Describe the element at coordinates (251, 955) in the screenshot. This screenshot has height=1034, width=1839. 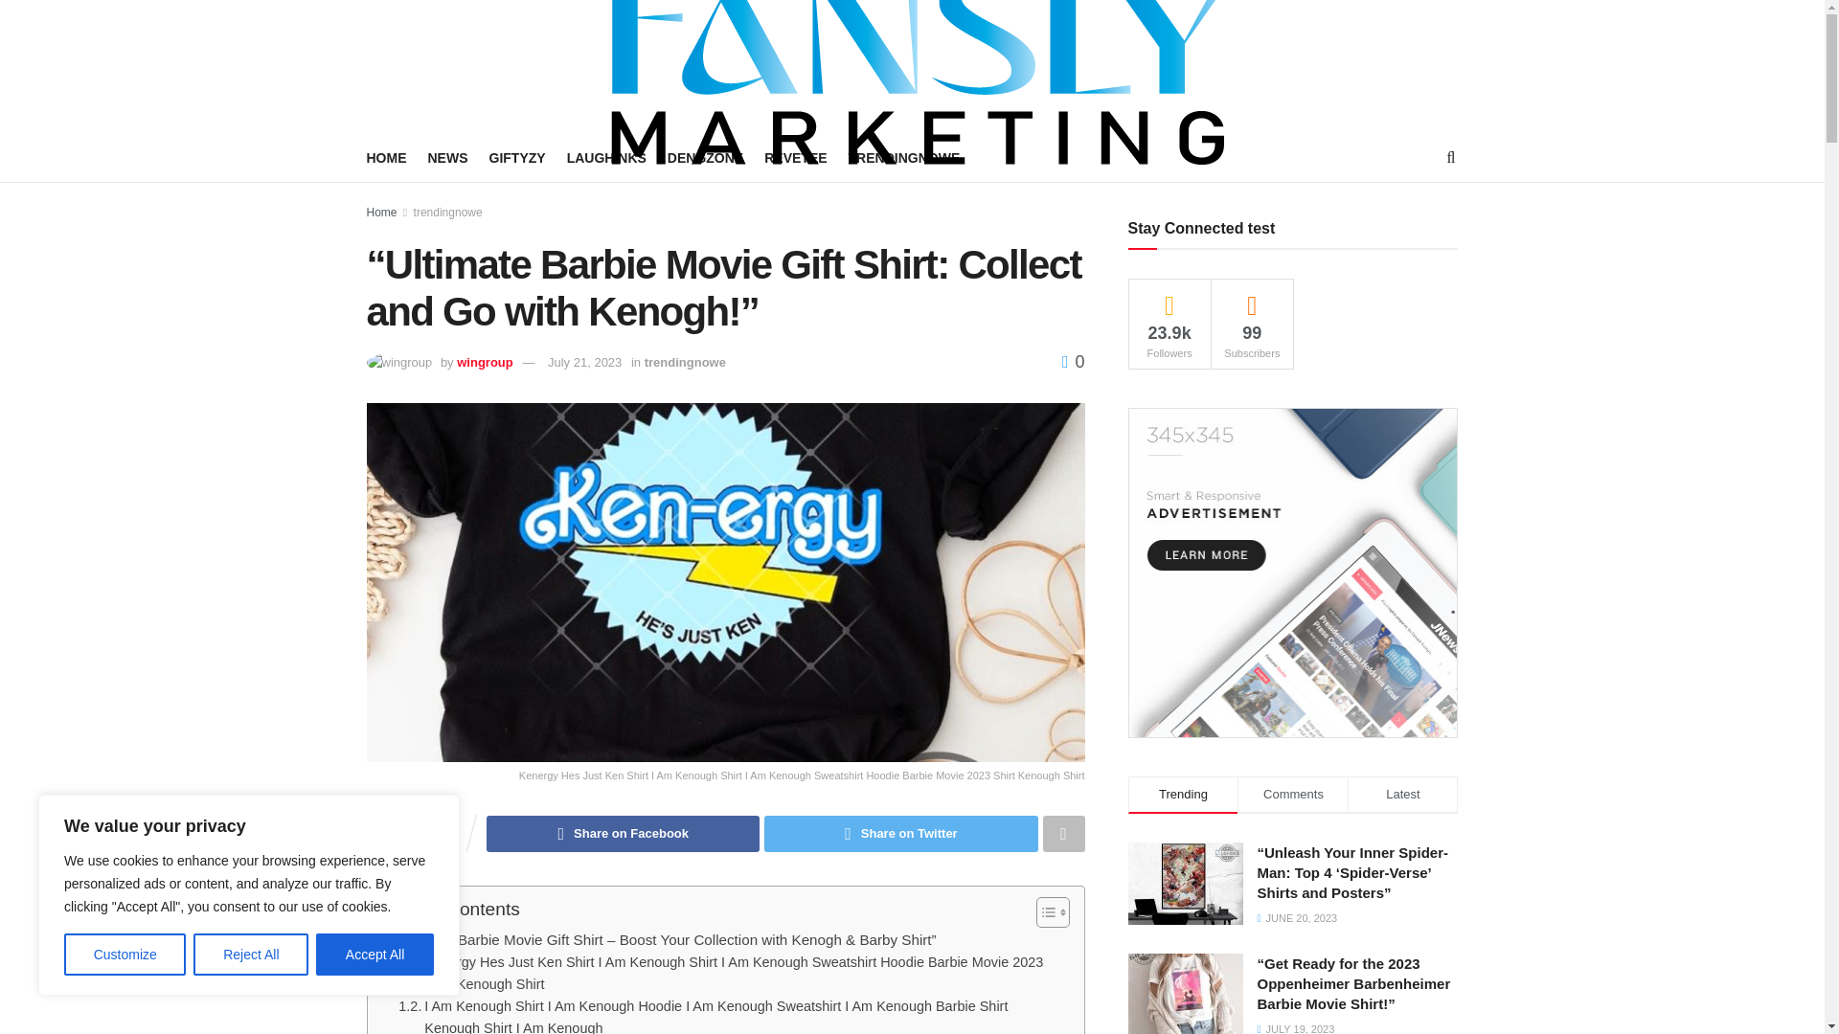
I see `Reject All` at that location.